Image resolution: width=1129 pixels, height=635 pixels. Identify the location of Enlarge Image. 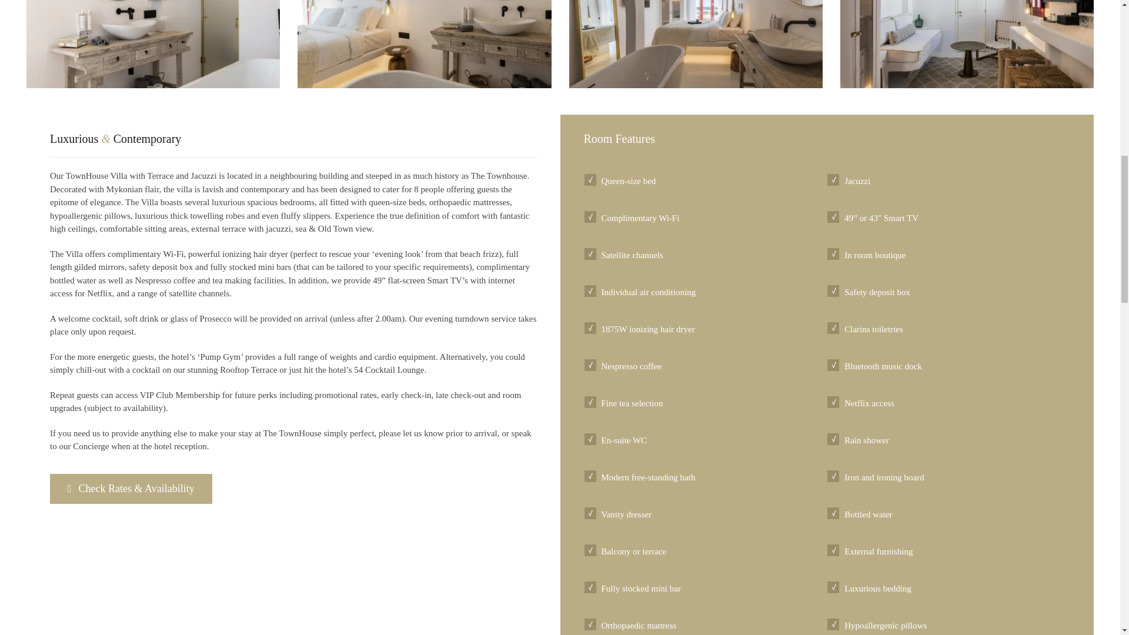
(967, 44).